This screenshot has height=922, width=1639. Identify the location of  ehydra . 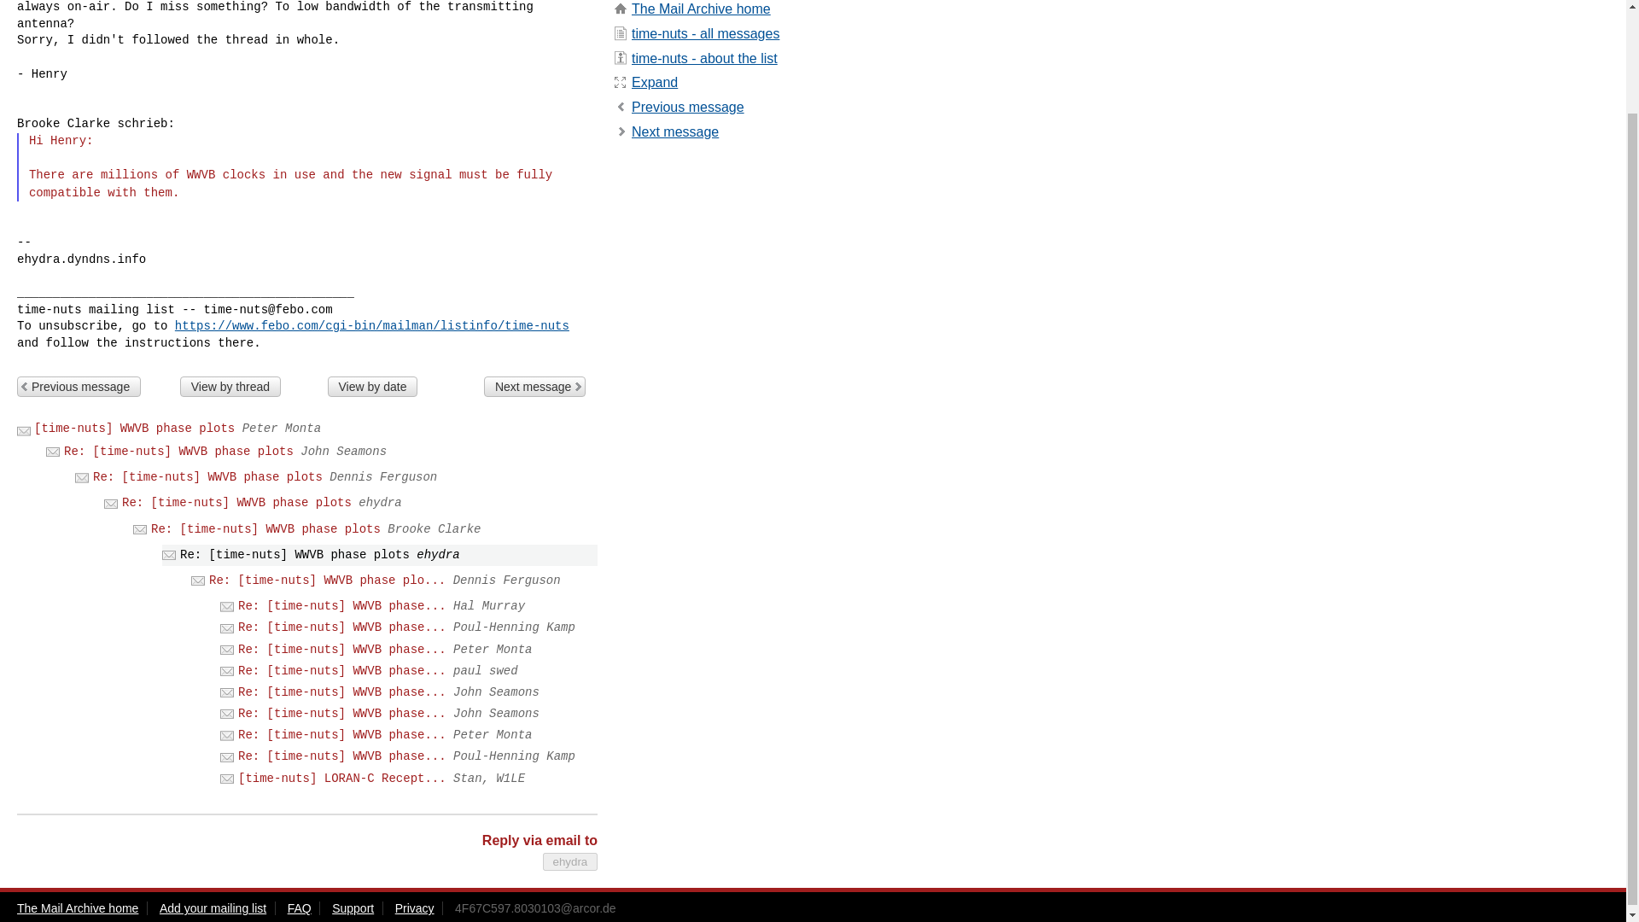
(570, 861).